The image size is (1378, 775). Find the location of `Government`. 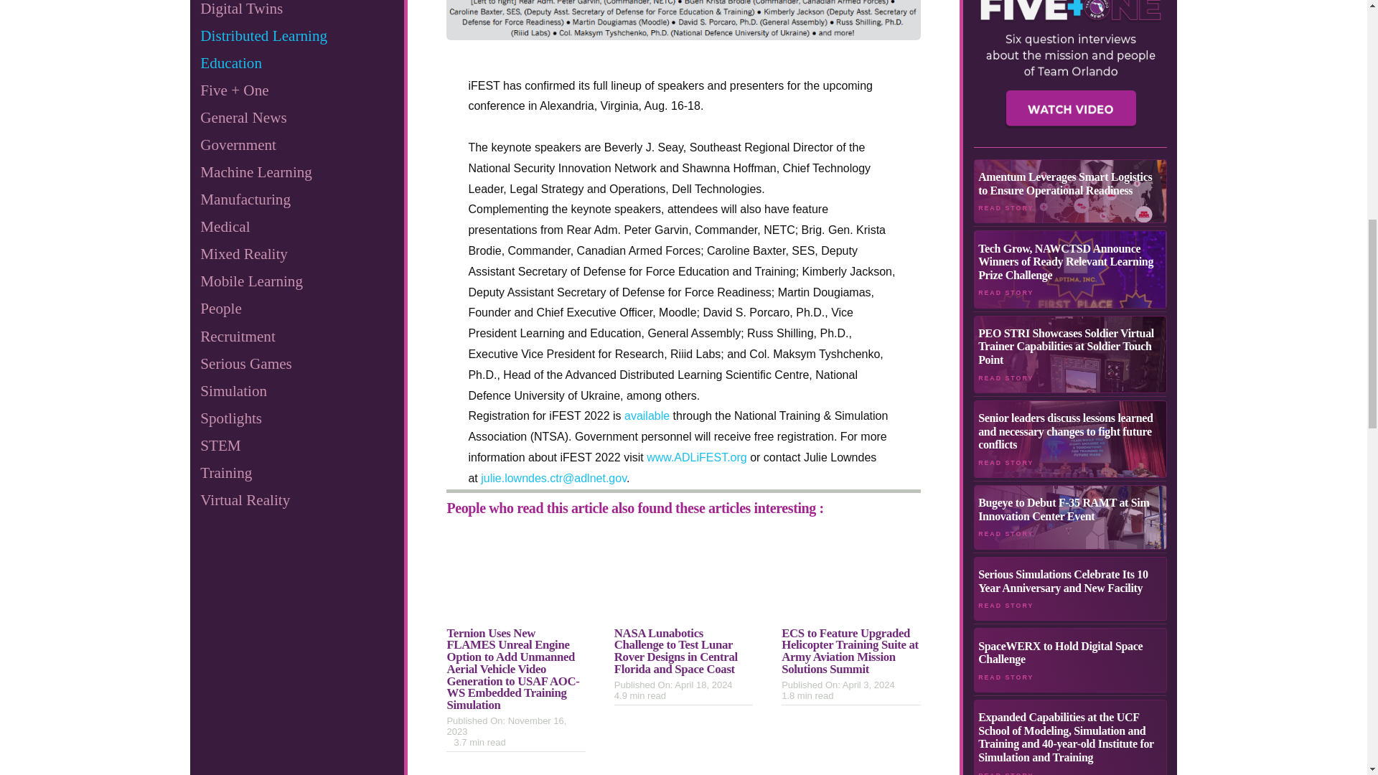

Government is located at coordinates (296, 145).